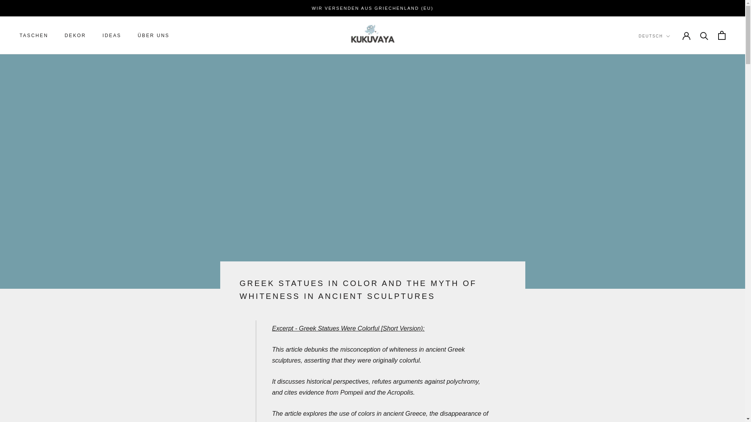 This screenshot has width=751, height=422. What do you see at coordinates (664, 52) in the screenshot?
I see `de` at bounding box center [664, 52].